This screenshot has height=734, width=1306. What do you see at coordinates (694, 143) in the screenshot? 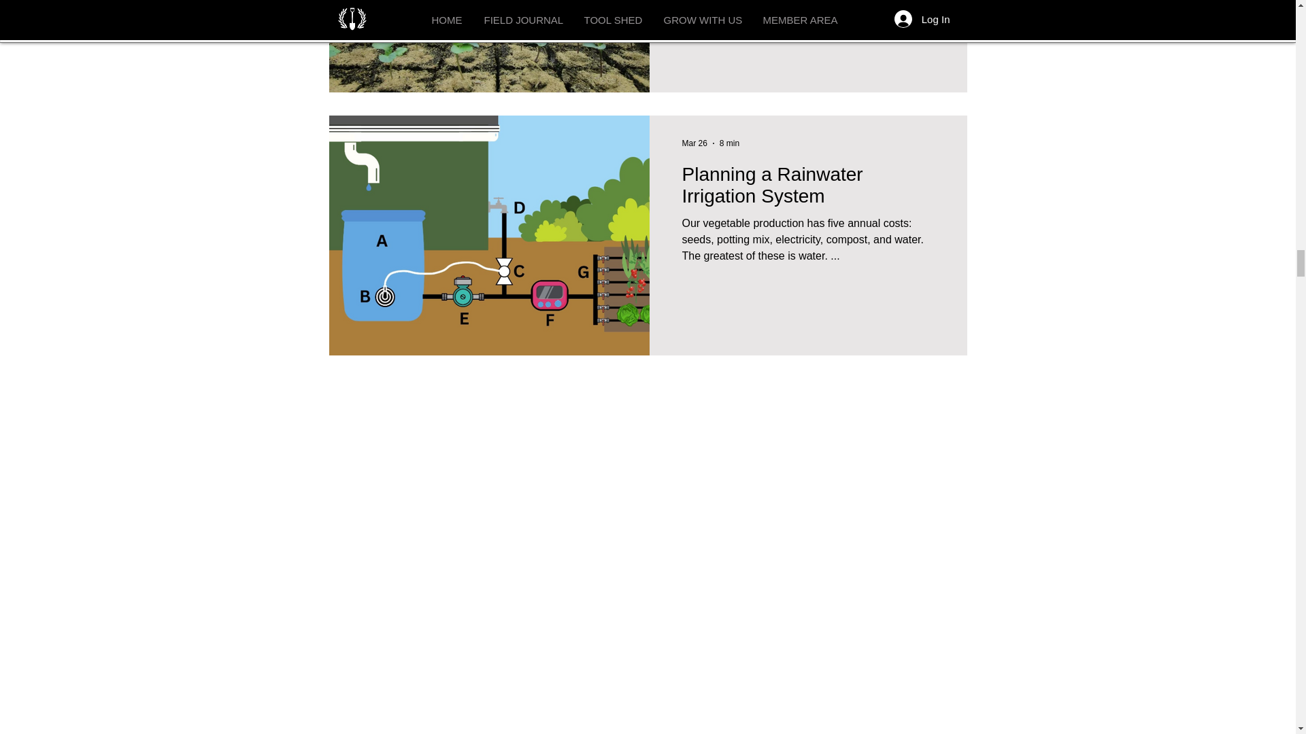
I see `Mar 26` at bounding box center [694, 143].